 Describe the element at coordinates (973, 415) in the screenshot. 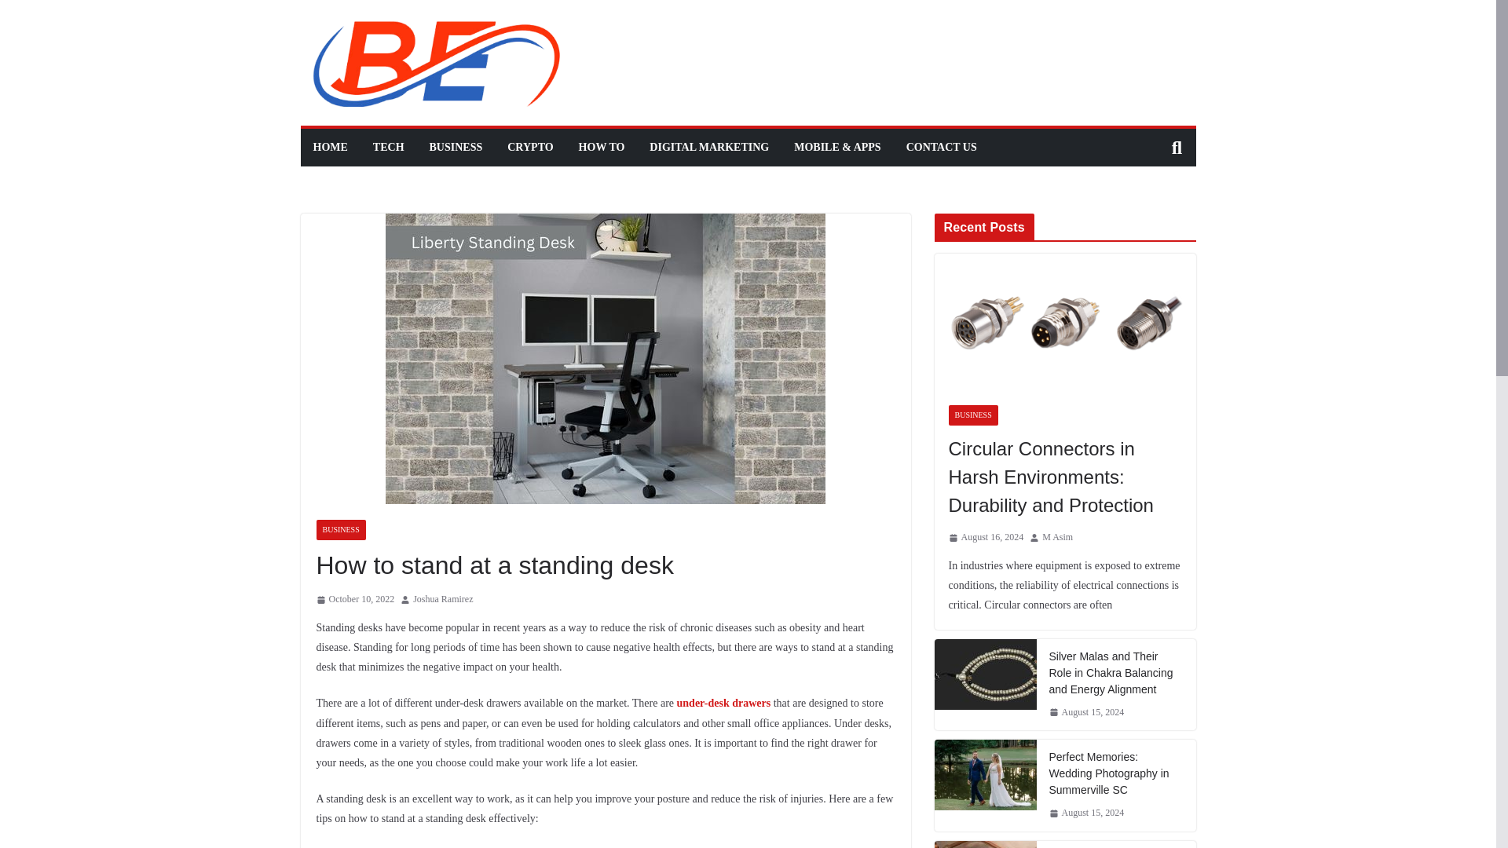

I see `BUSINESS` at that location.